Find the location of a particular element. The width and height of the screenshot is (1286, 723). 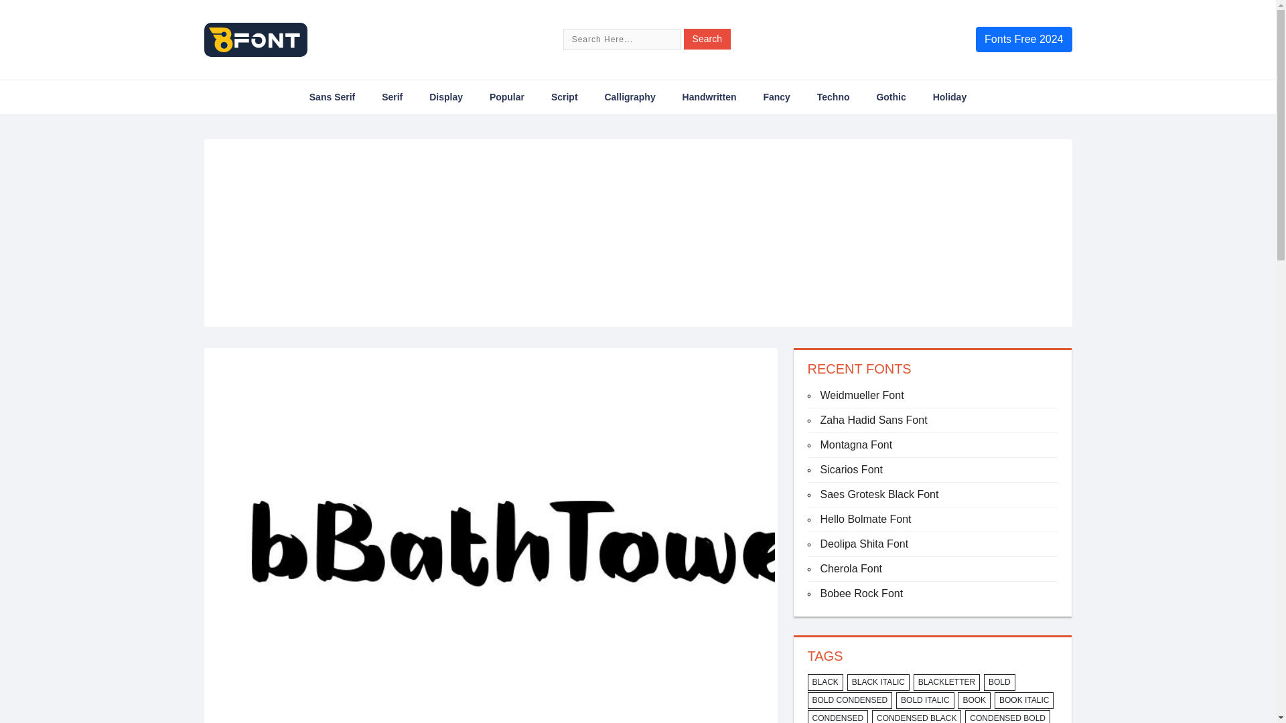

Montagna Font is located at coordinates (856, 445).